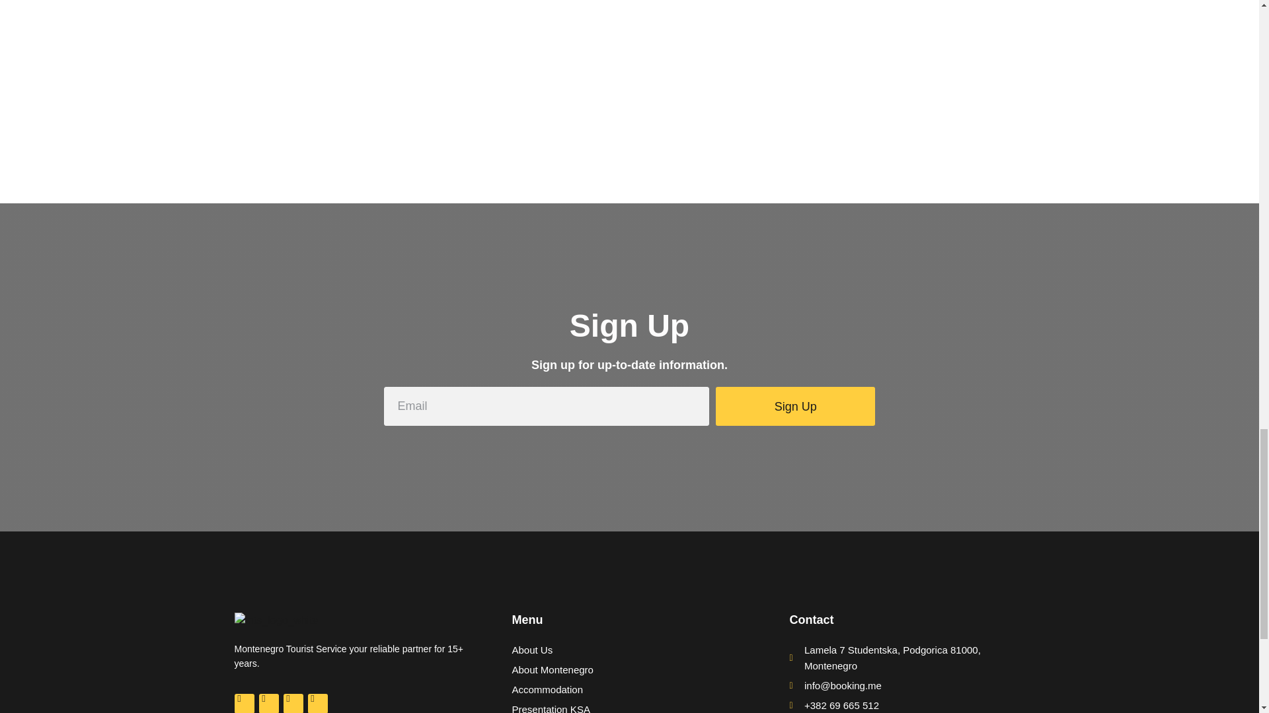 This screenshot has width=1269, height=713. I want to click on About Montenegro, so click(629, 669).